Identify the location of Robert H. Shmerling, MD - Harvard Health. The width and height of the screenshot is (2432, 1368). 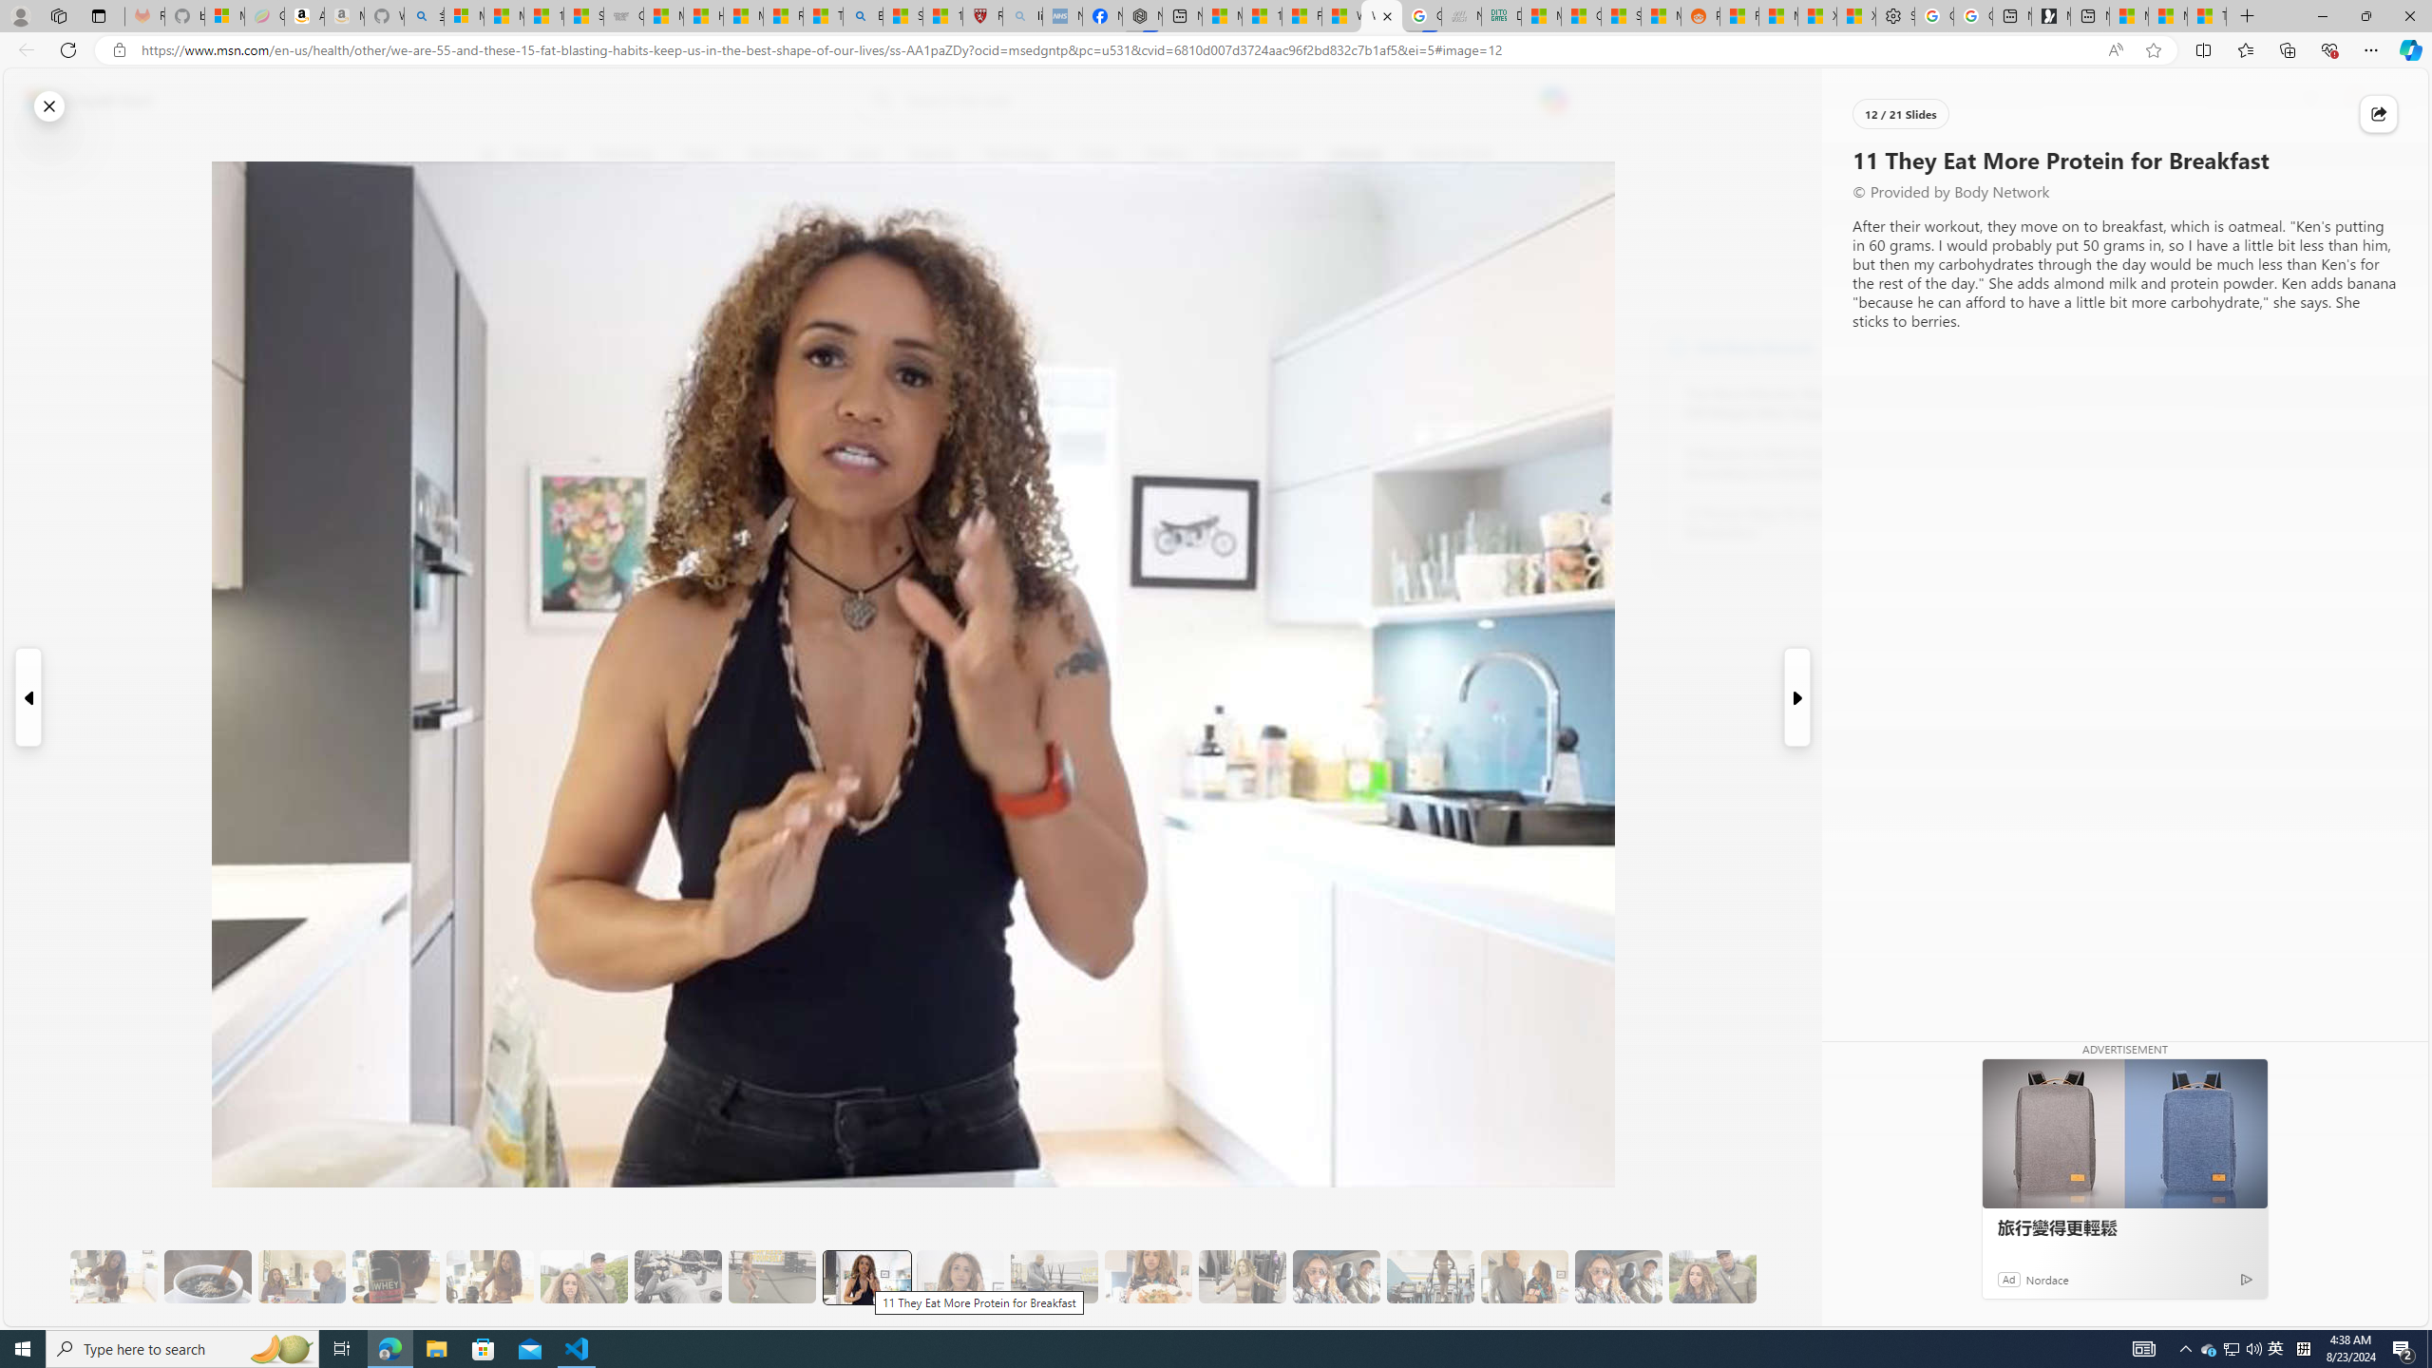
(983, 16).